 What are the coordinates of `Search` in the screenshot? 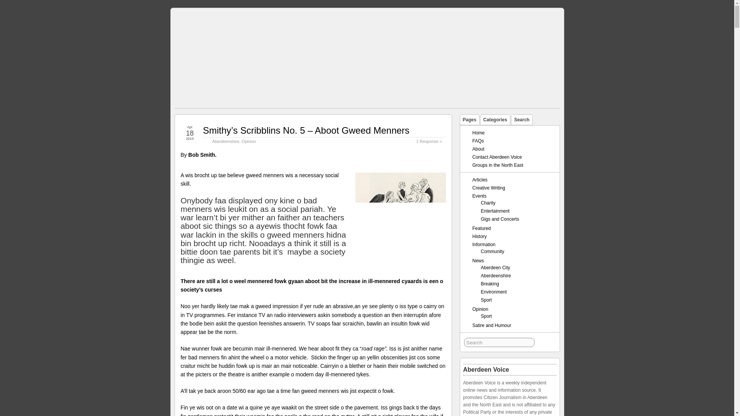 It's located at (499, 342).